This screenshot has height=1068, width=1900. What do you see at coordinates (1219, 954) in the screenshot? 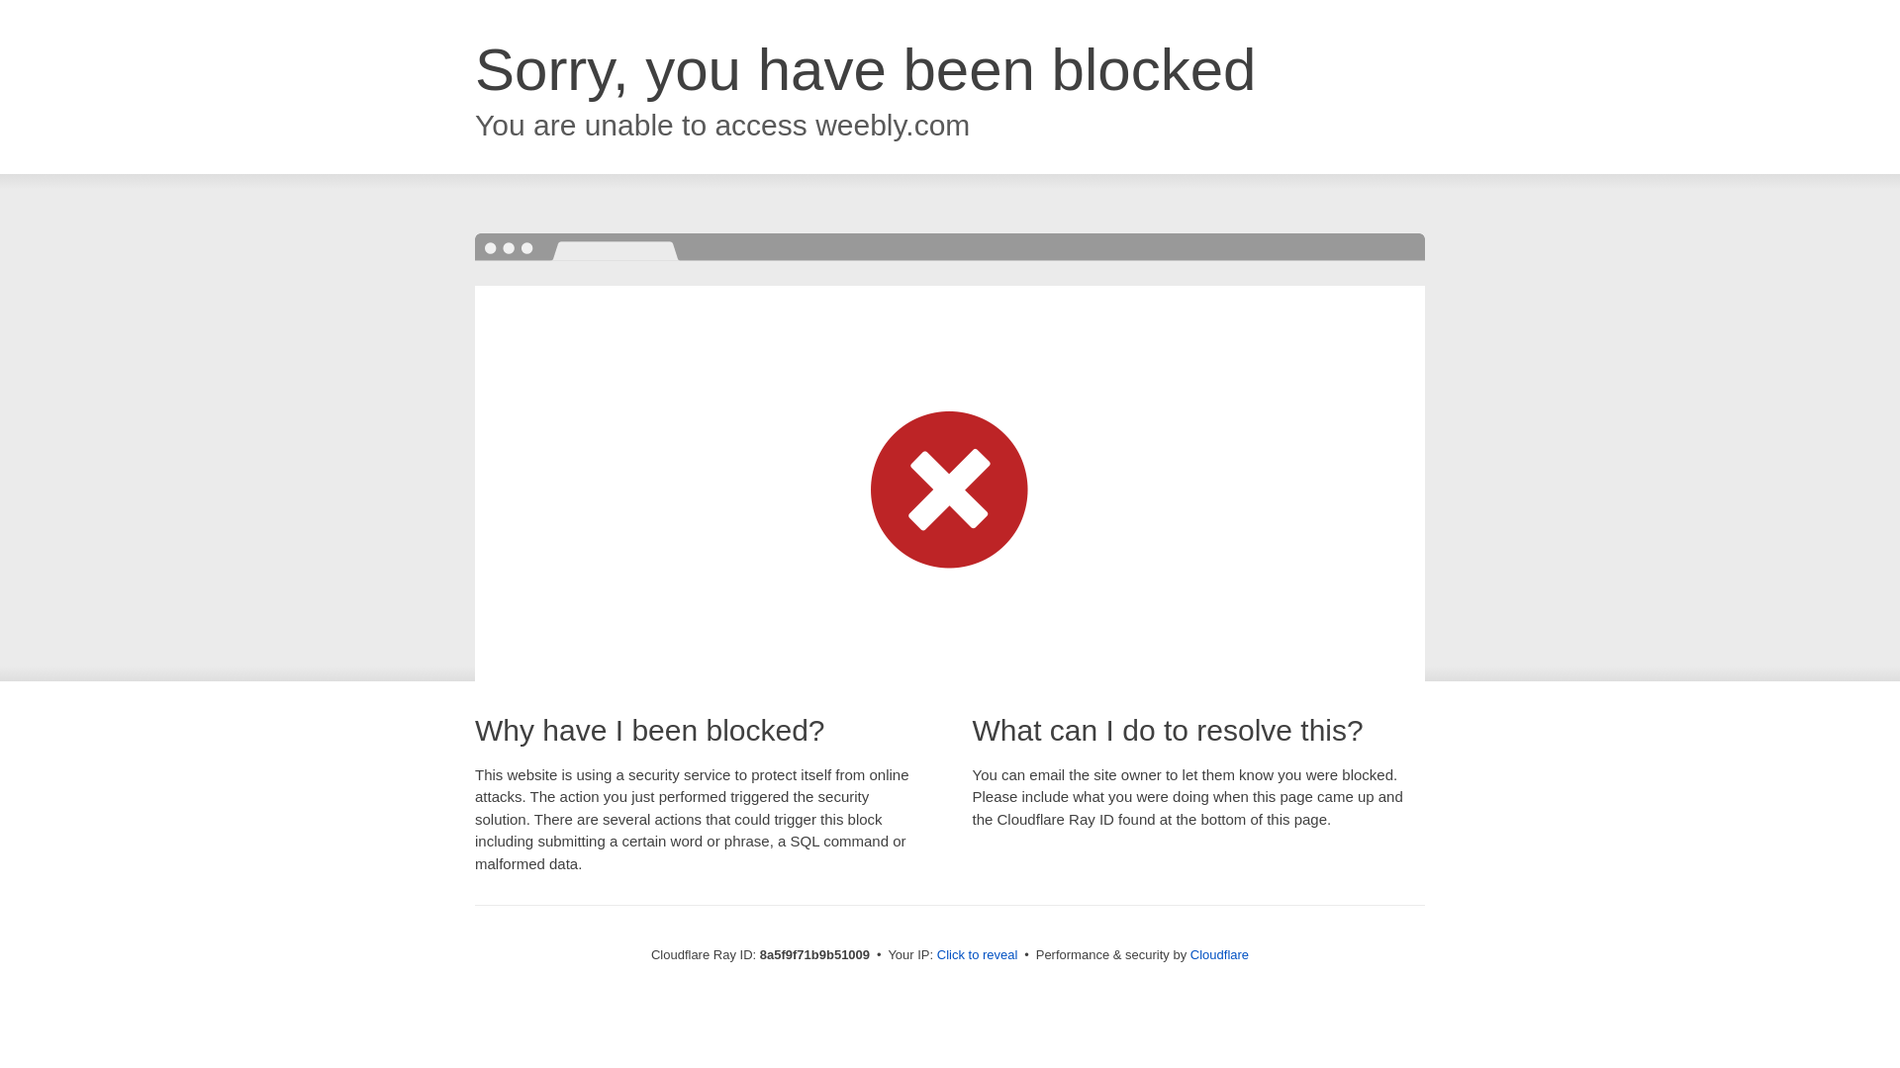
I see `Cloudflare` at bounding box center [1219, 954].